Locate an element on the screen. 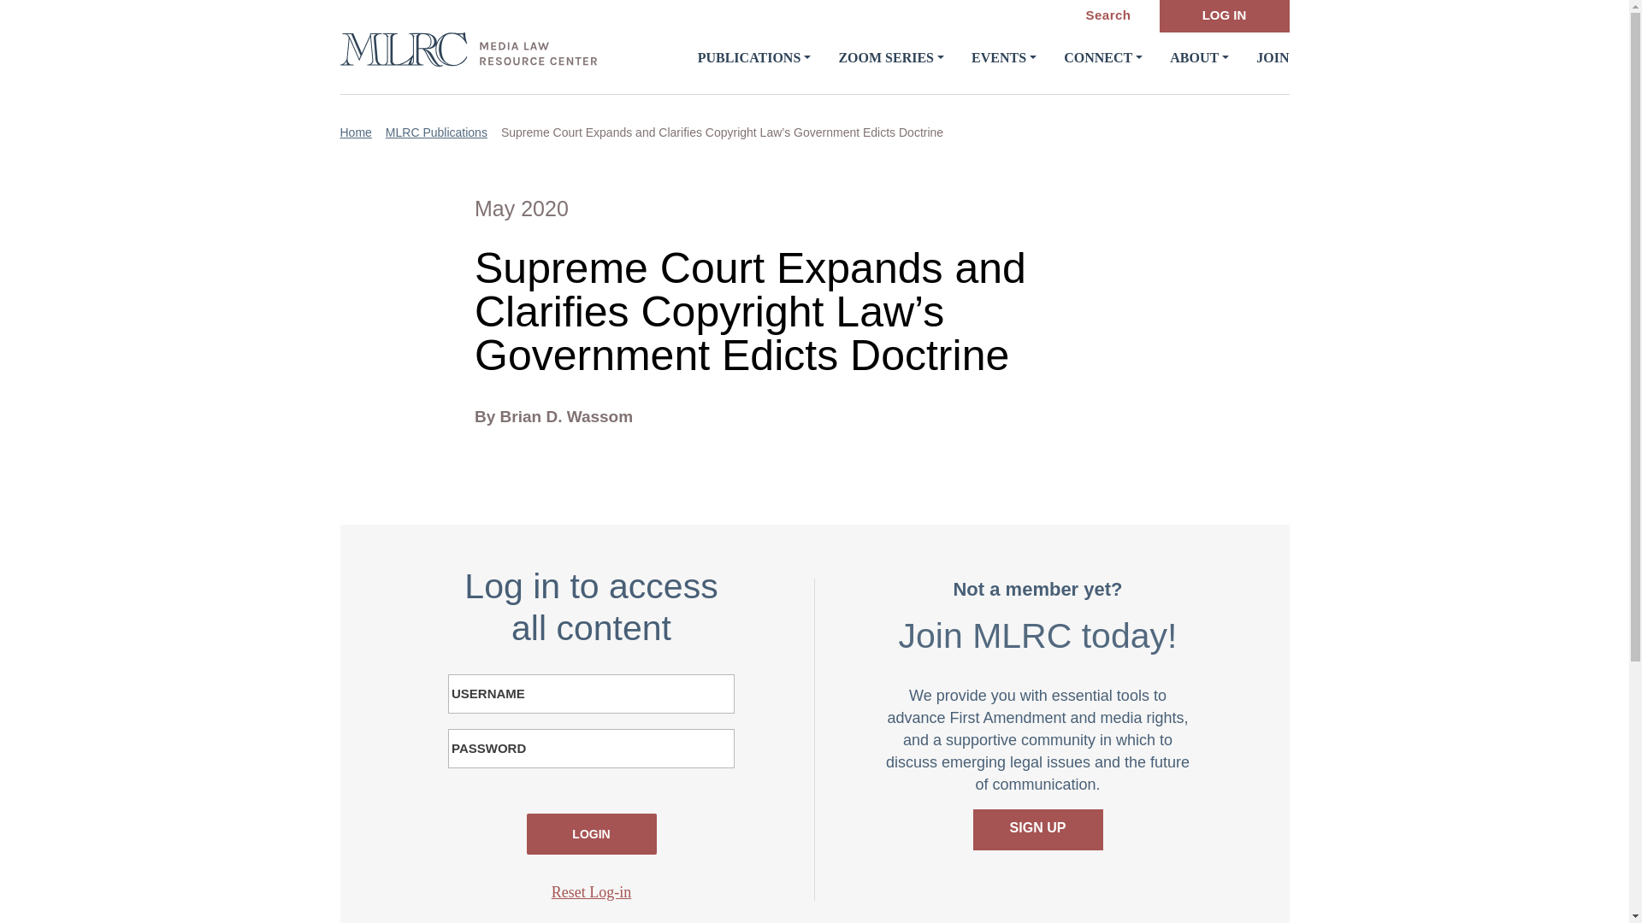  JOIN is located at coordinates (1273, 57).